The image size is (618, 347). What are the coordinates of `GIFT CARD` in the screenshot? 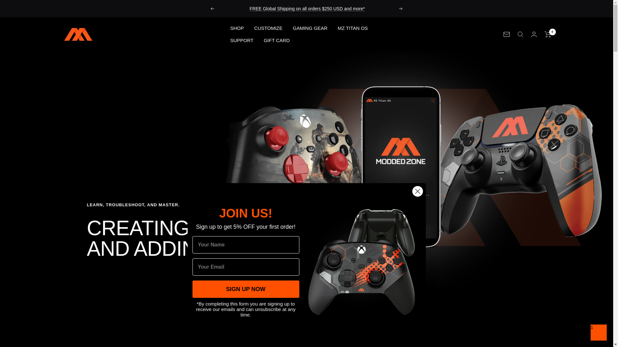 It's located at (277, 40).